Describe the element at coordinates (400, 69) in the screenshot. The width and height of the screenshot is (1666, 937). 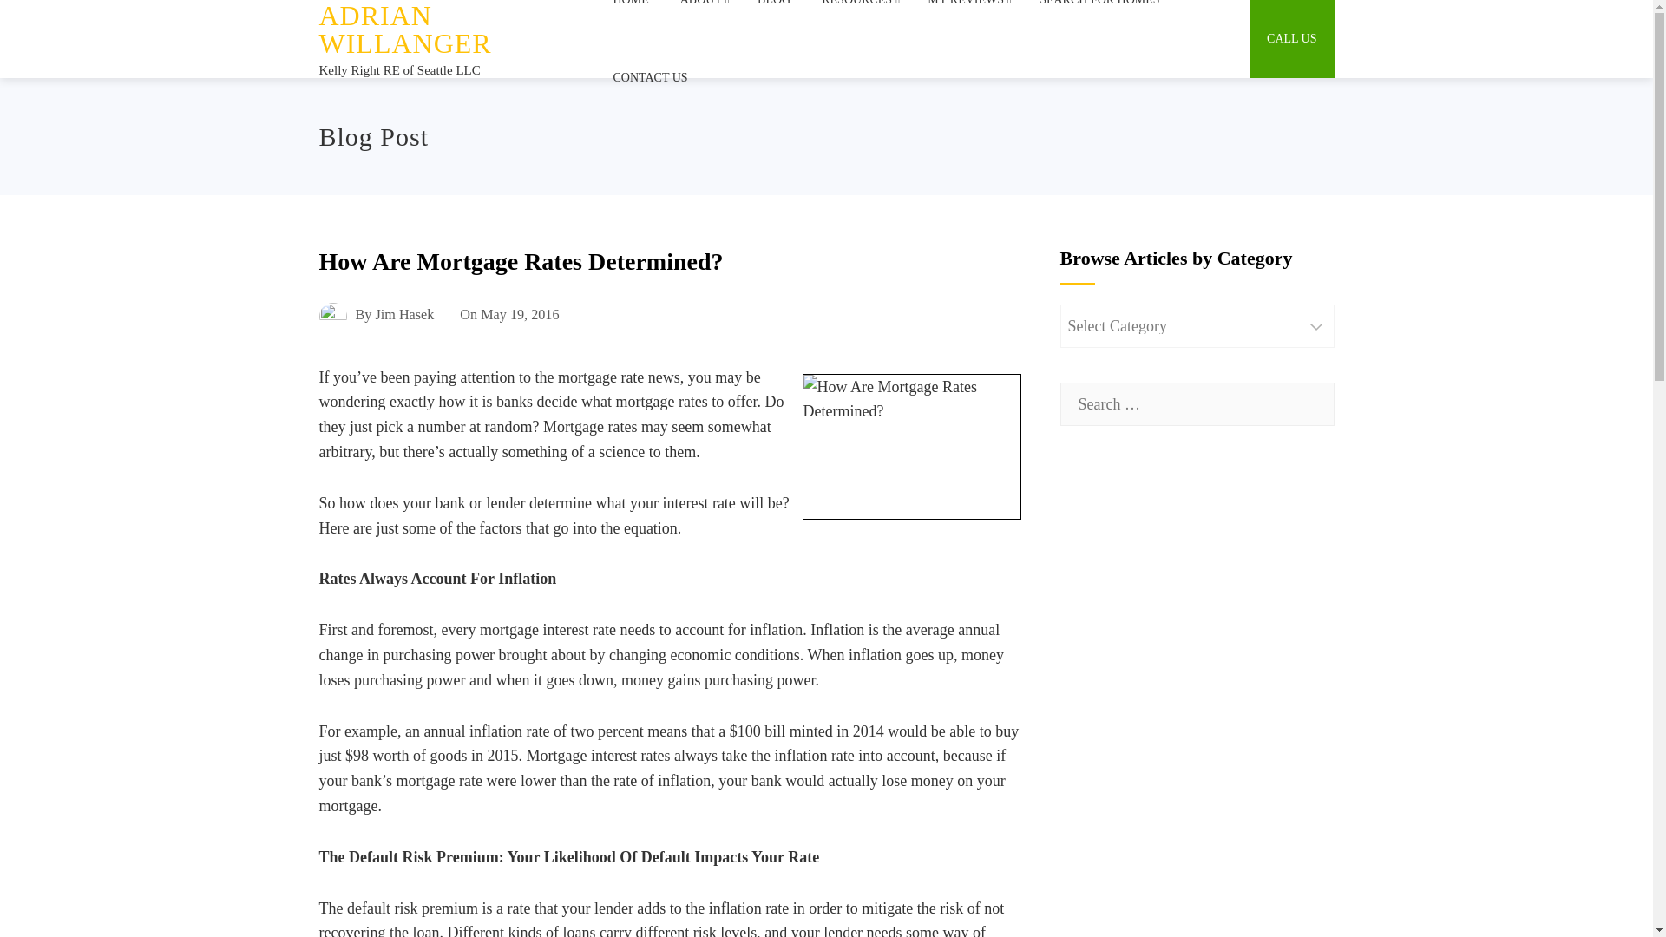
I see `Kelly Right RE of Seattle LLC` at that location.